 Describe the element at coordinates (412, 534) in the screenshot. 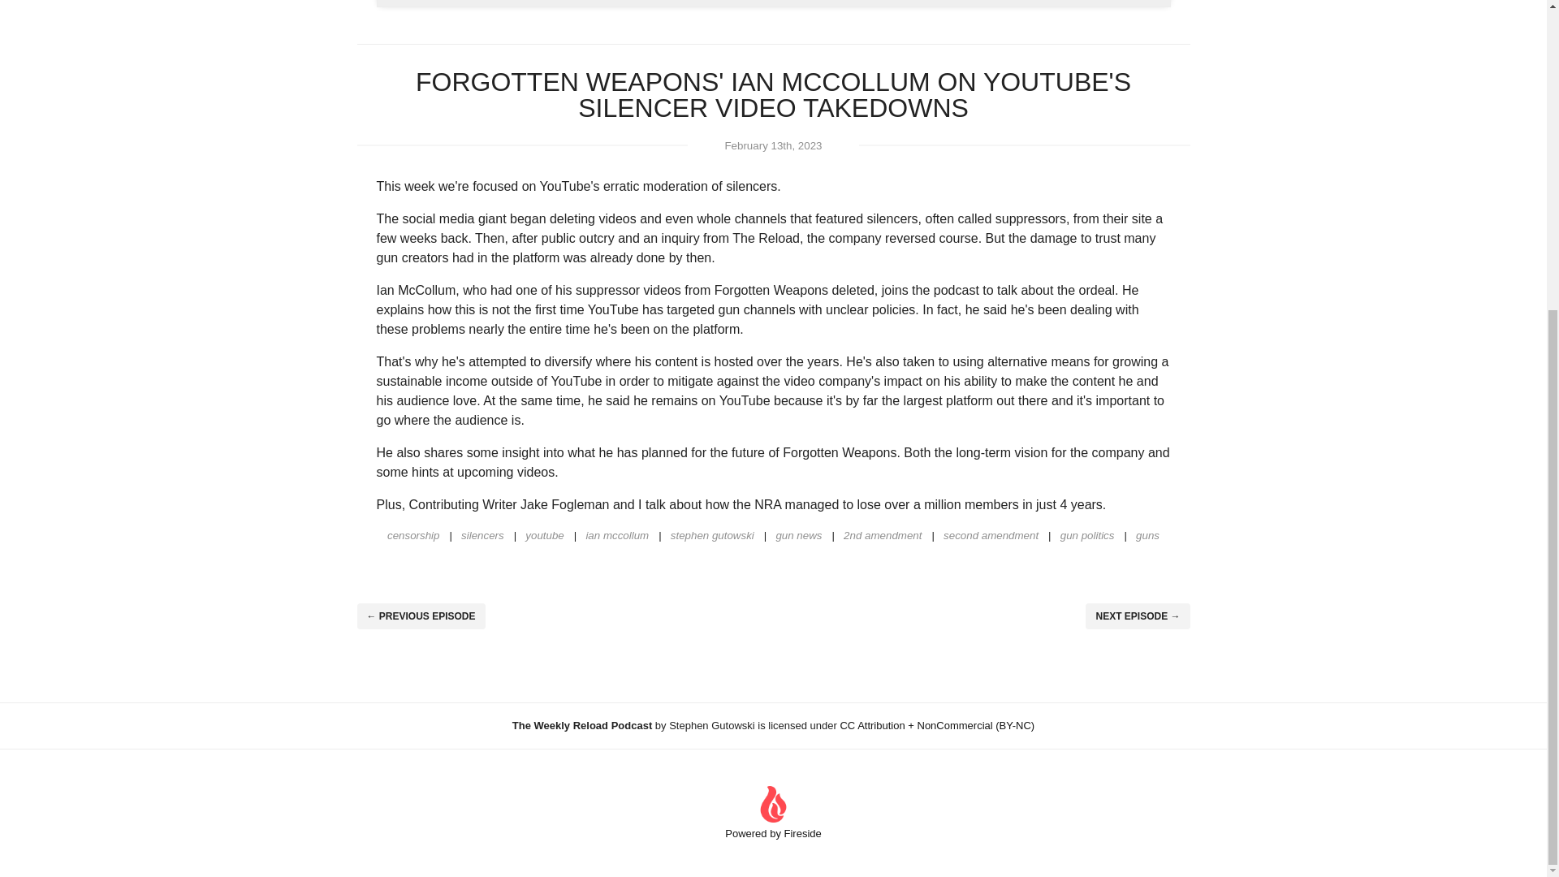

I see `censorship` at that location.